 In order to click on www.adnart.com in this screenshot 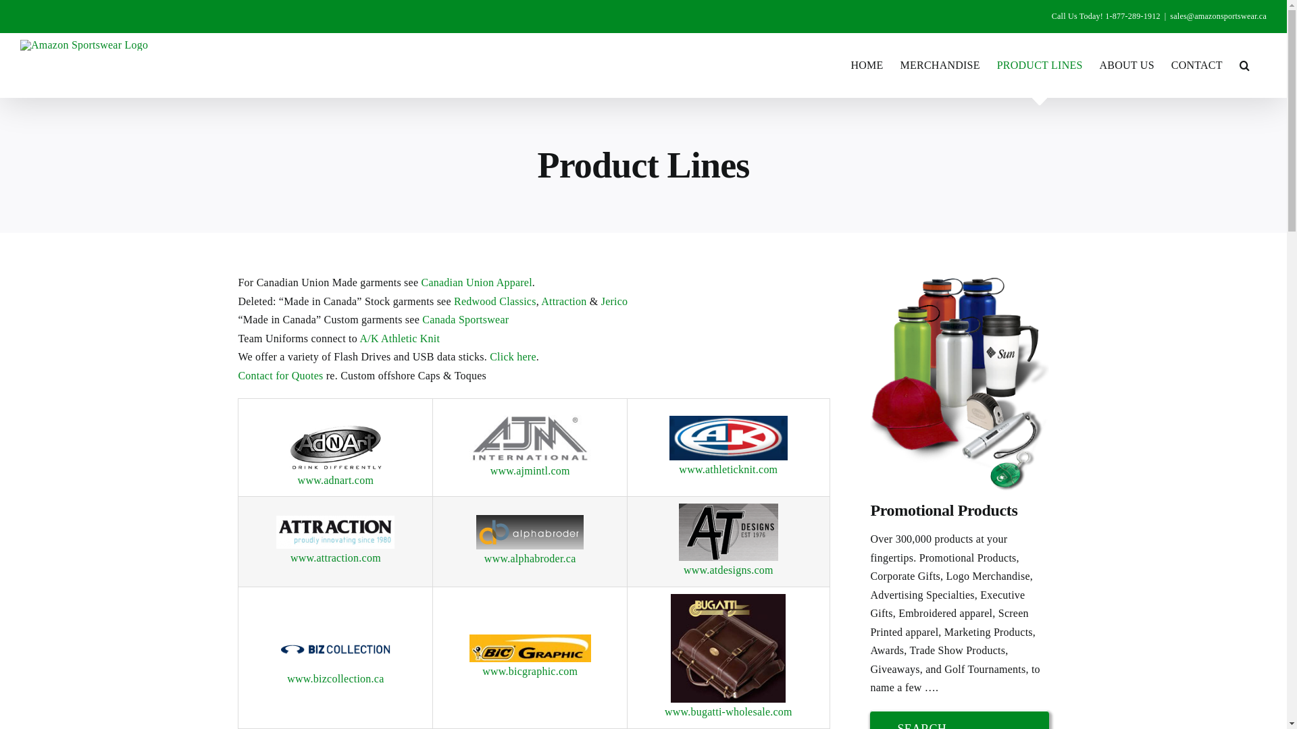, I will do `click(336, 481)`.